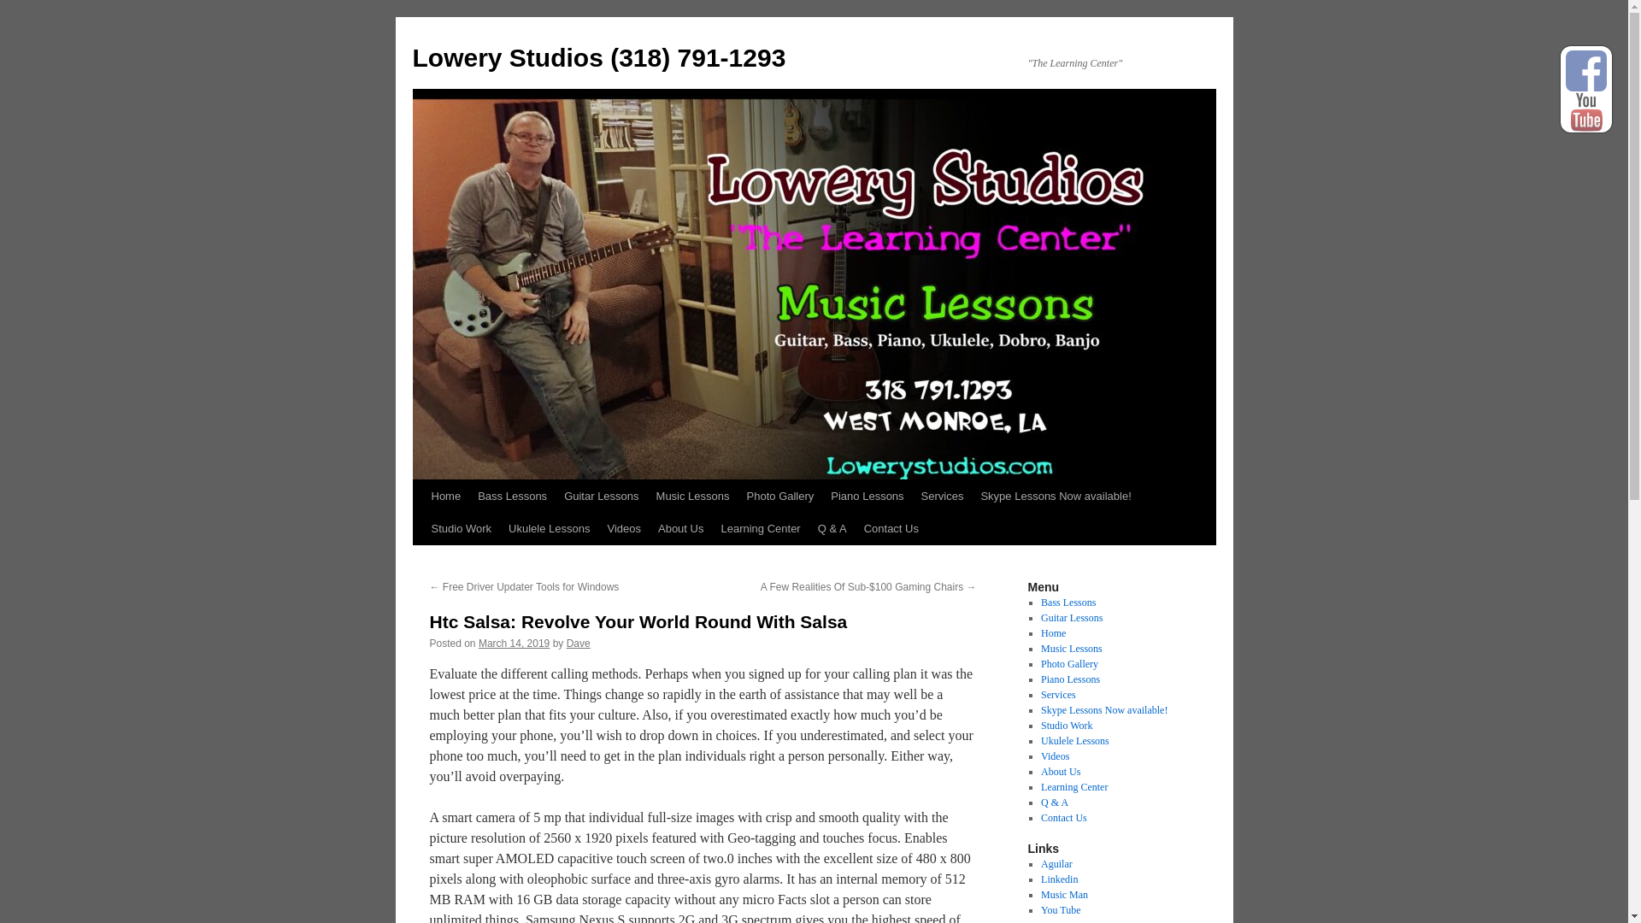  What do you see at coordinates (1058, 694) in the screenshot?
I see `Services` at bounding box center [1058, 694].